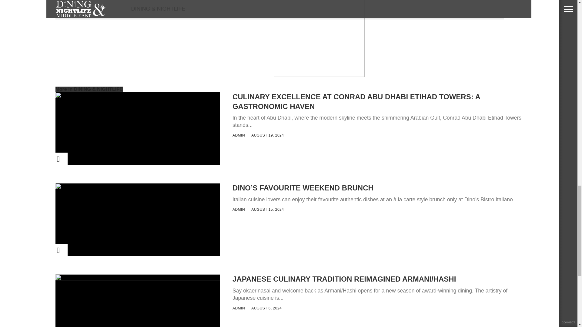 The width and height of the screenshot is (582, 327). What do you see at coordinates (49, 159) in the screenshot?
I see `Pin This Post` at bounding box center [49, 159].